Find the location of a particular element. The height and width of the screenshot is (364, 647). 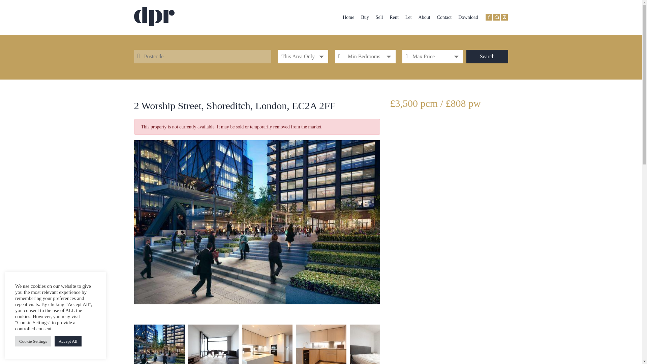

About is located at coordinates (424, 17).